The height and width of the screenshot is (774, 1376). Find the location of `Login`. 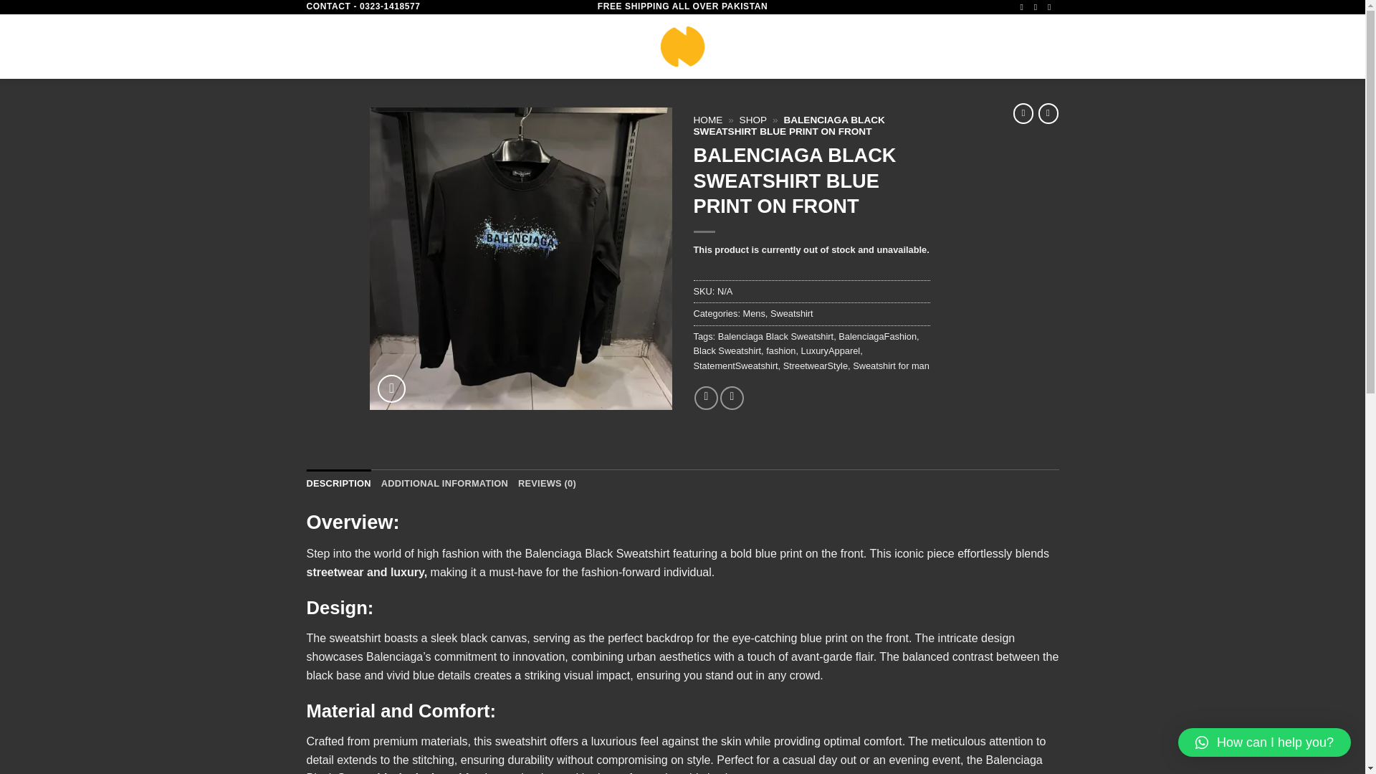

Login is located at coordinates (946, 47).